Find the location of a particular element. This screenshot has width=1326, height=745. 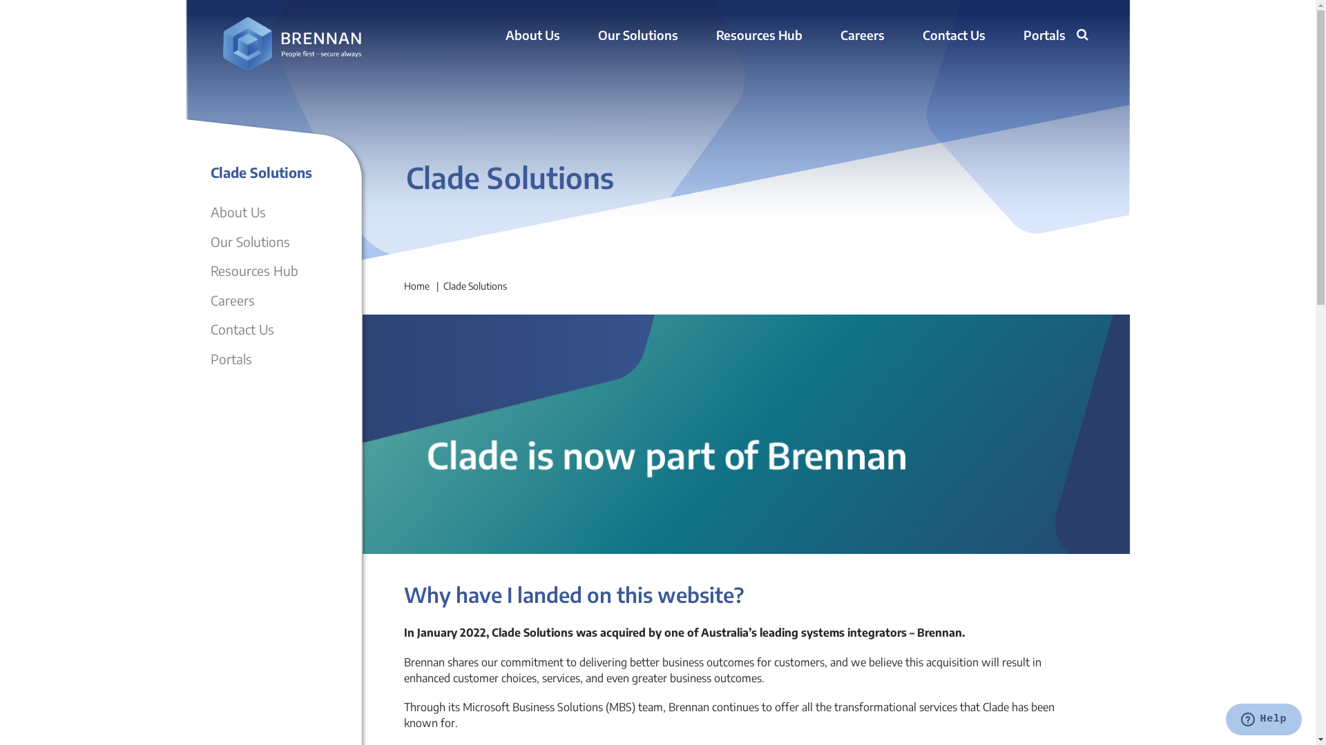

Contact Us is located at coordinates (954, 36).